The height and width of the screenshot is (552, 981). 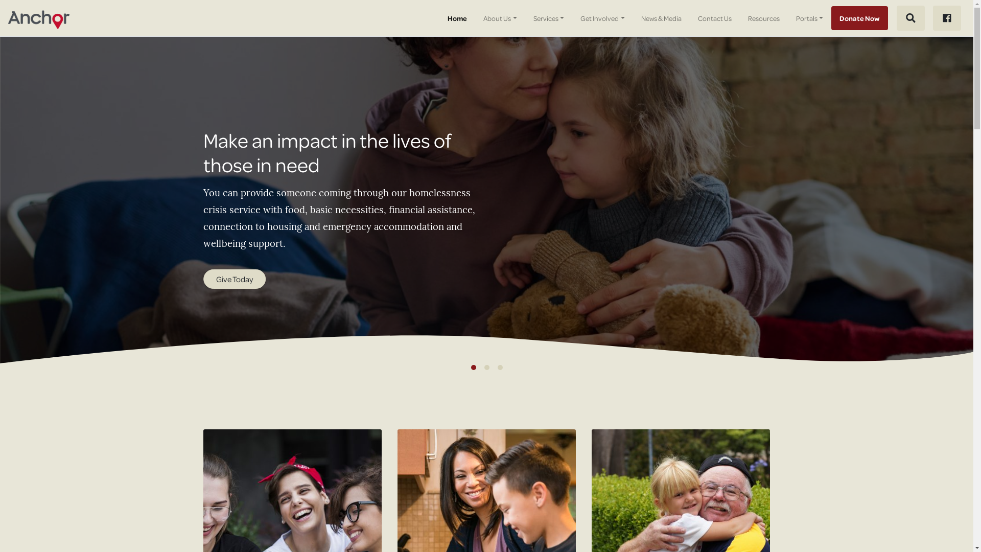 What do you see at coordinates (235, 279) in the screenshot?
I see `Give Today` at bounding box center [235, 279].